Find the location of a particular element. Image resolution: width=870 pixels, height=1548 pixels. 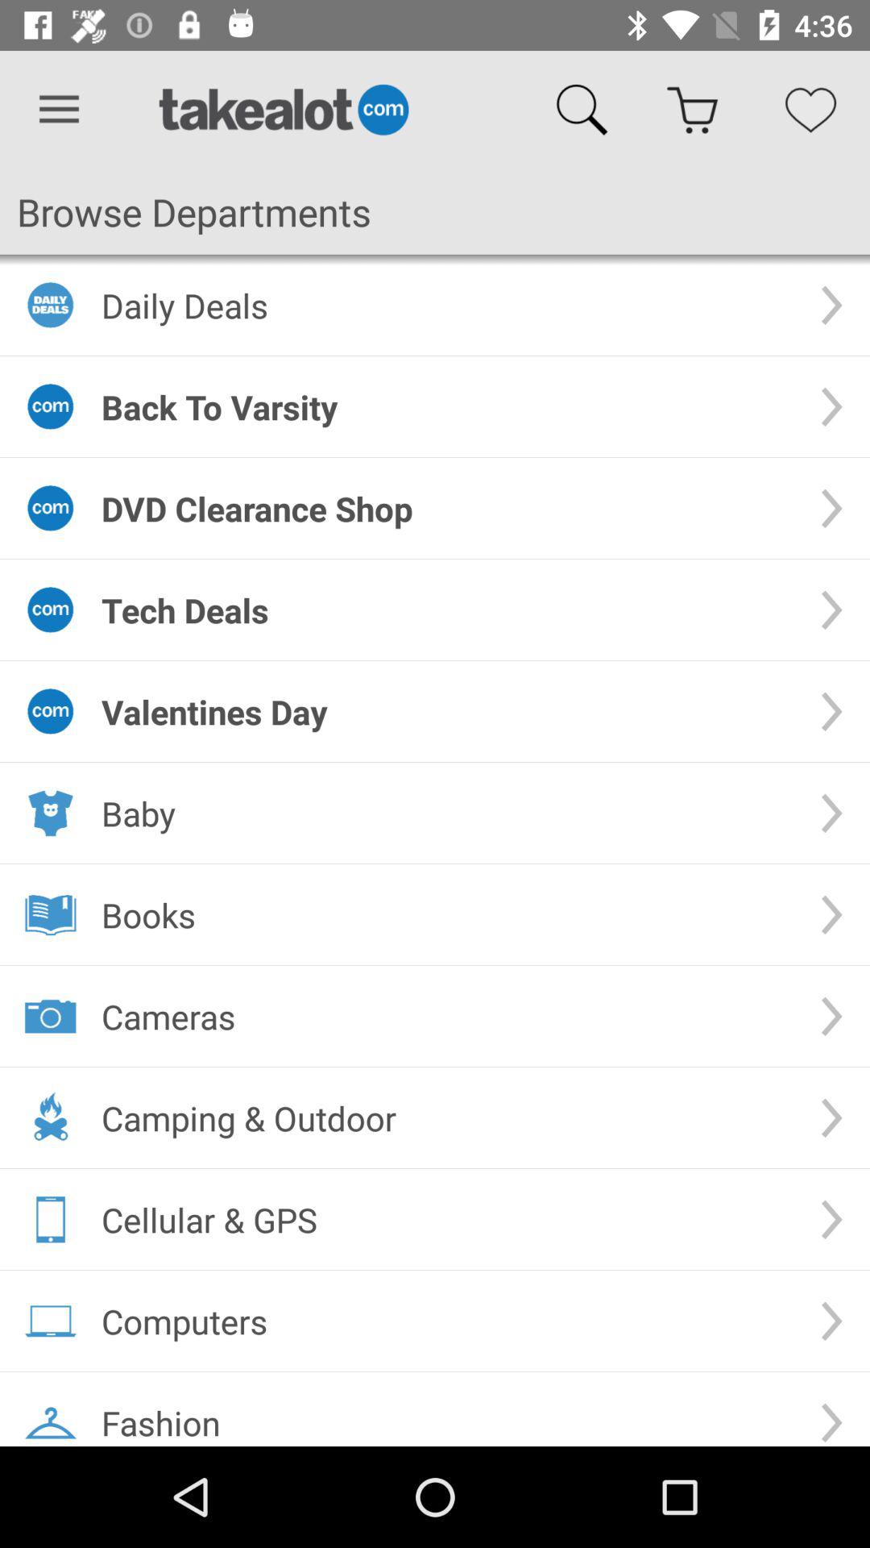

open the icon above tech deals is located at coordinates (448, 508).